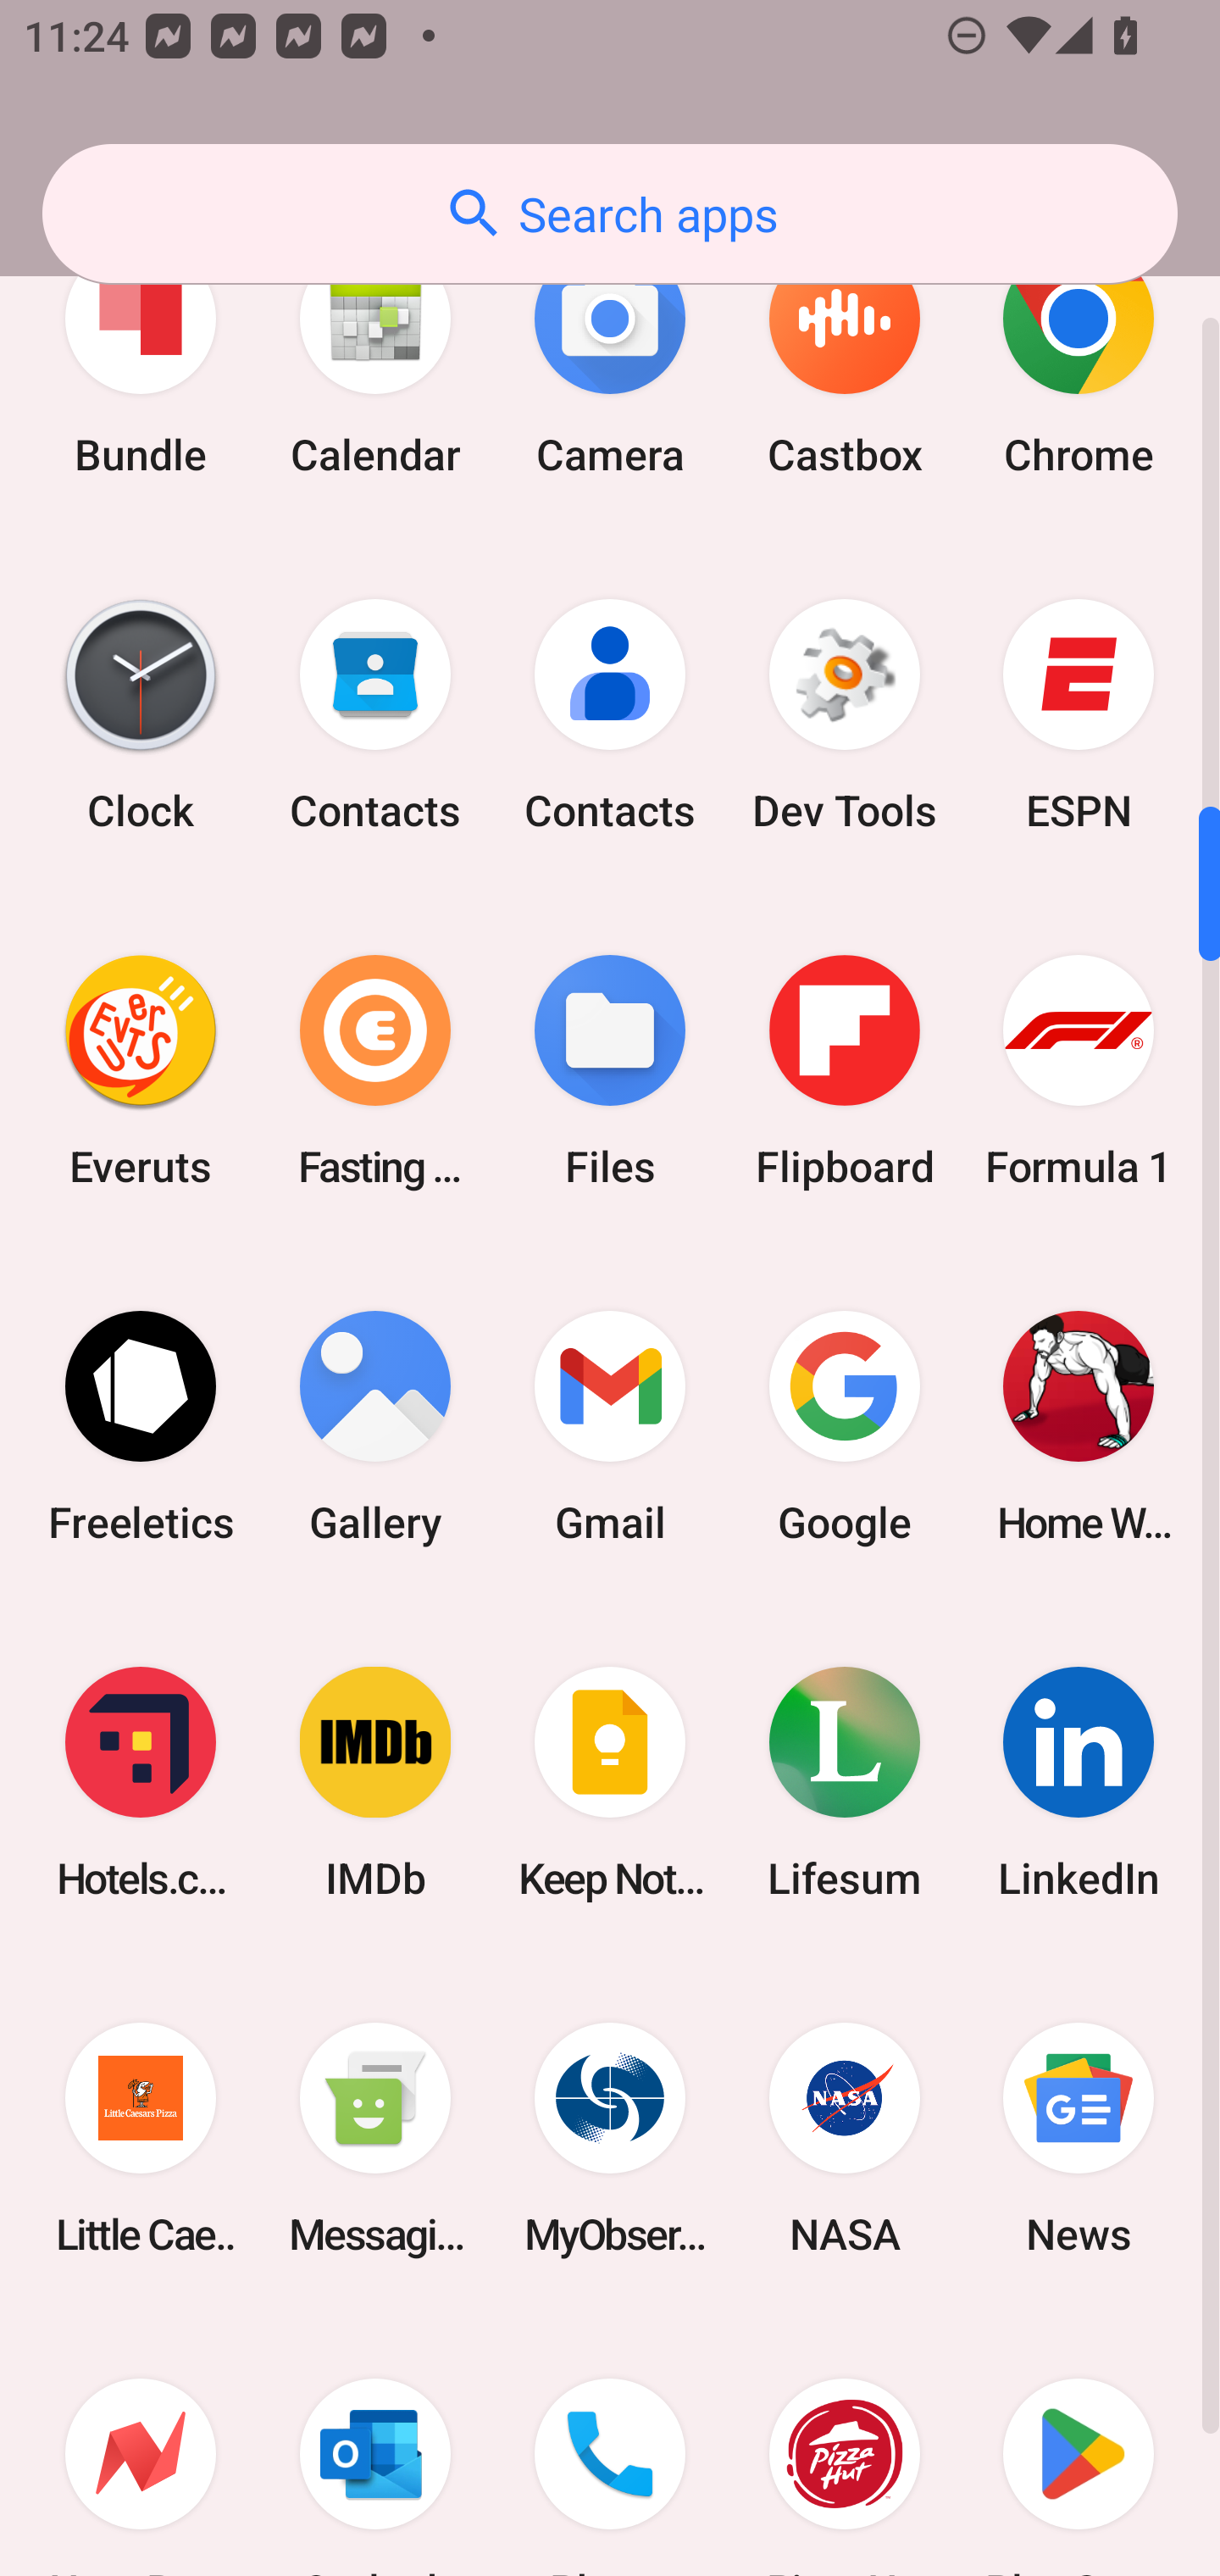  Describe the element at coordinates (1079, 1427) in the screenshot. I see `Home Workout` at that location.